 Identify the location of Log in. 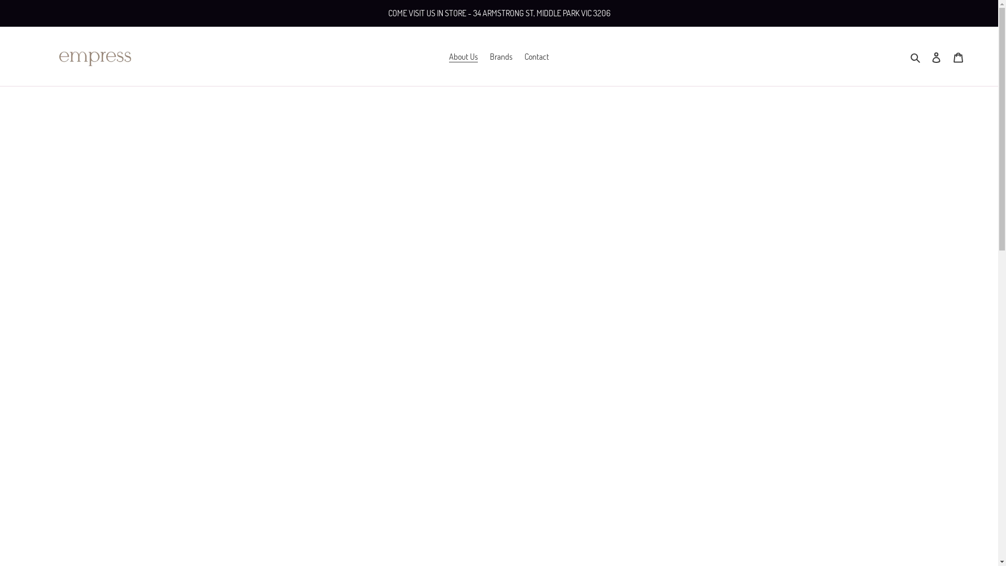
(936, 57).